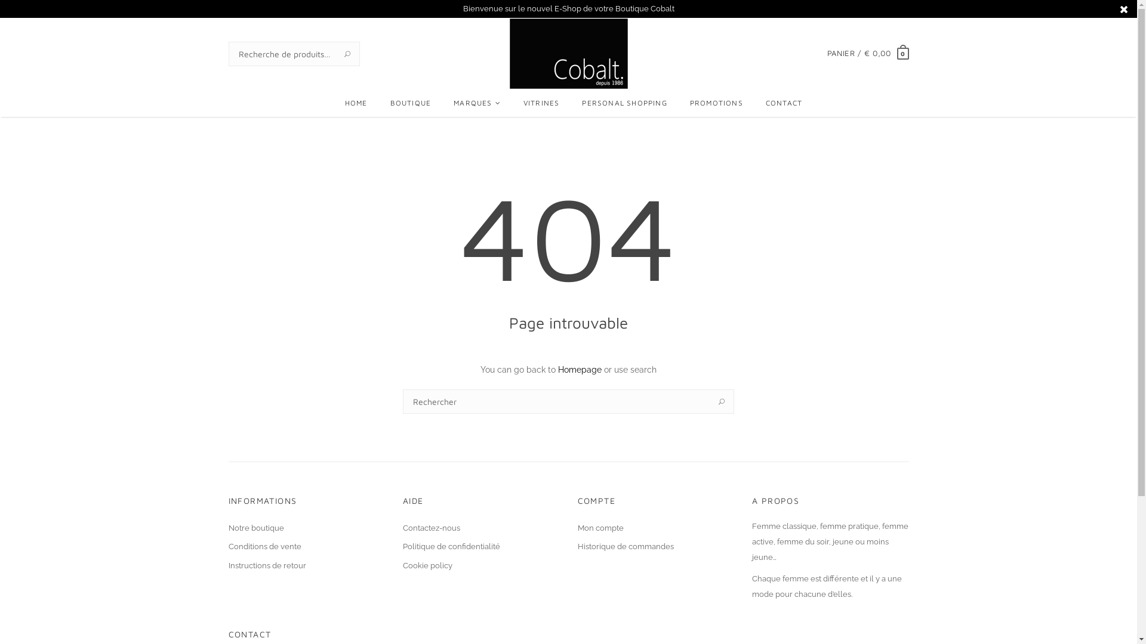 Image resolution: width=1146 pixels, height=644 pixels. What do you see at coordinates (356, 103) in the screenshot?
I see `HOME` at bounding box center [356, 103].